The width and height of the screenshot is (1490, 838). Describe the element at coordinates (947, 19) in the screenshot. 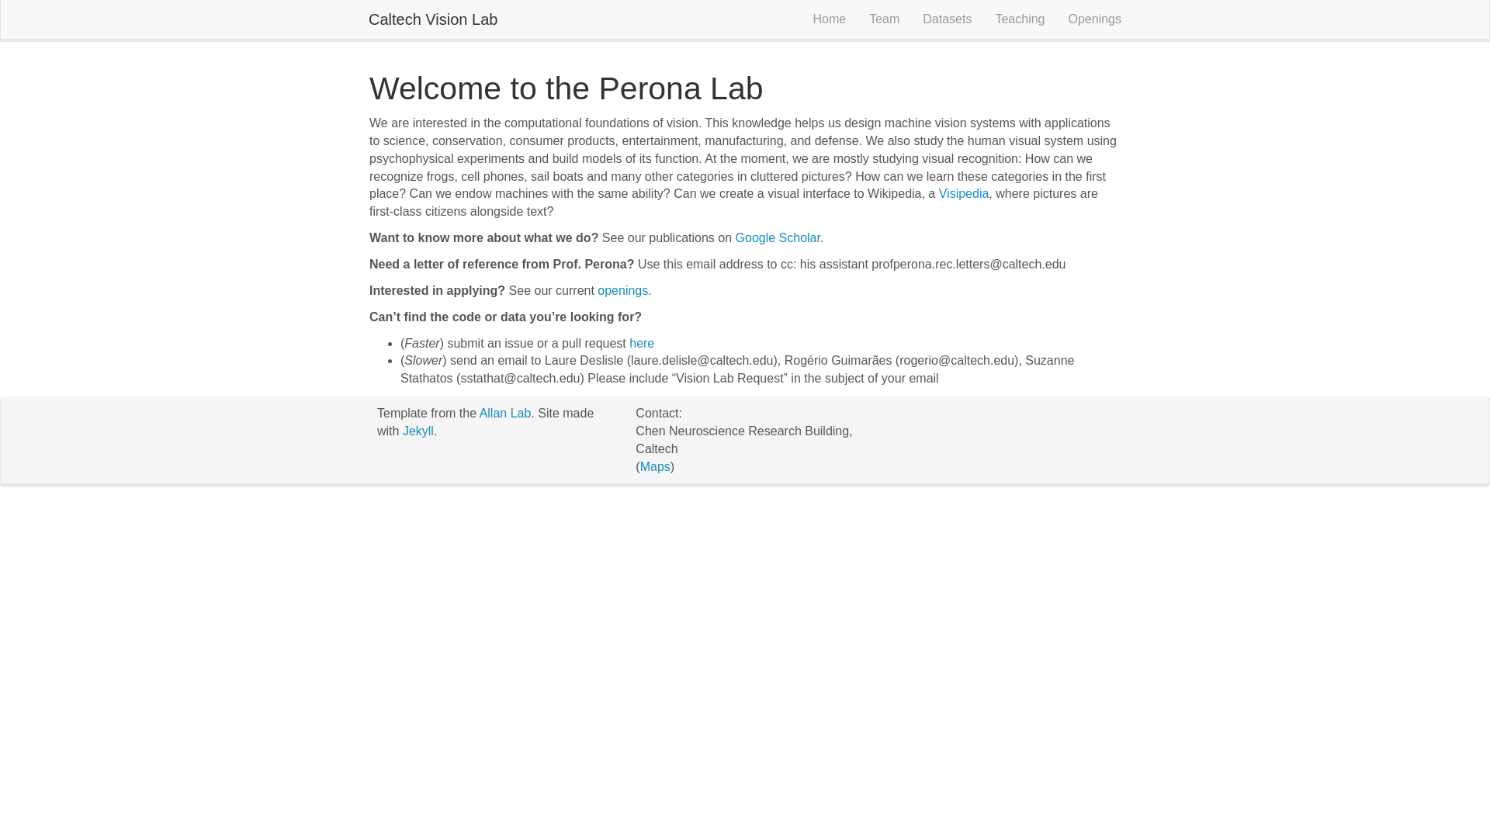

I see `Datasets` at that location.